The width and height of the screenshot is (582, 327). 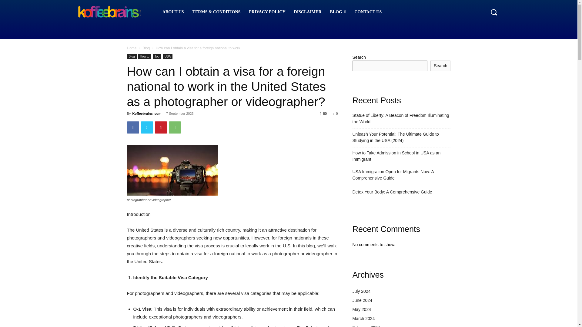 What do you see at coordinates (172, 170) in the screenshot?
I see `photographer or videographer` at bounding box center [172, 170].